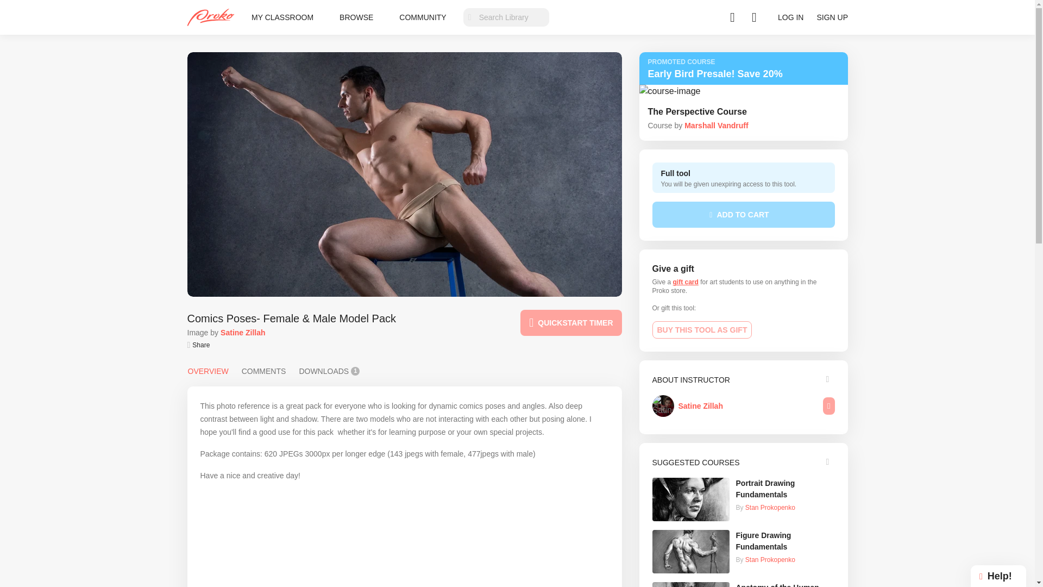  I want to click on Stan Prokopenko, so click(770, 507).